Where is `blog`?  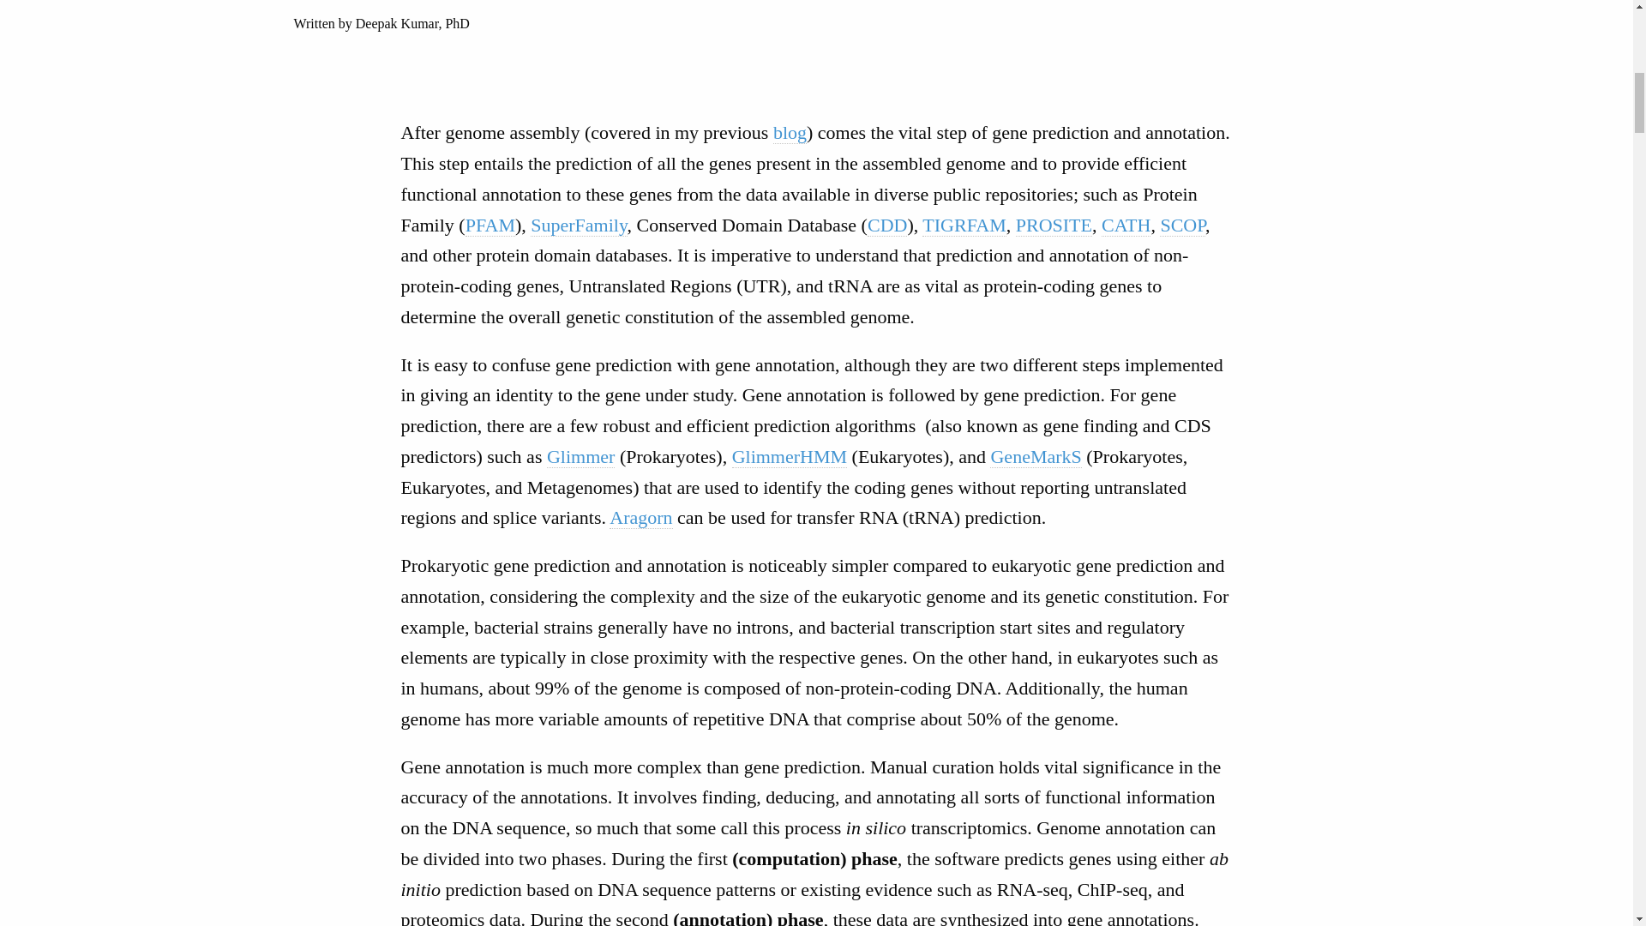
blog is located at coordinates (790, 132).